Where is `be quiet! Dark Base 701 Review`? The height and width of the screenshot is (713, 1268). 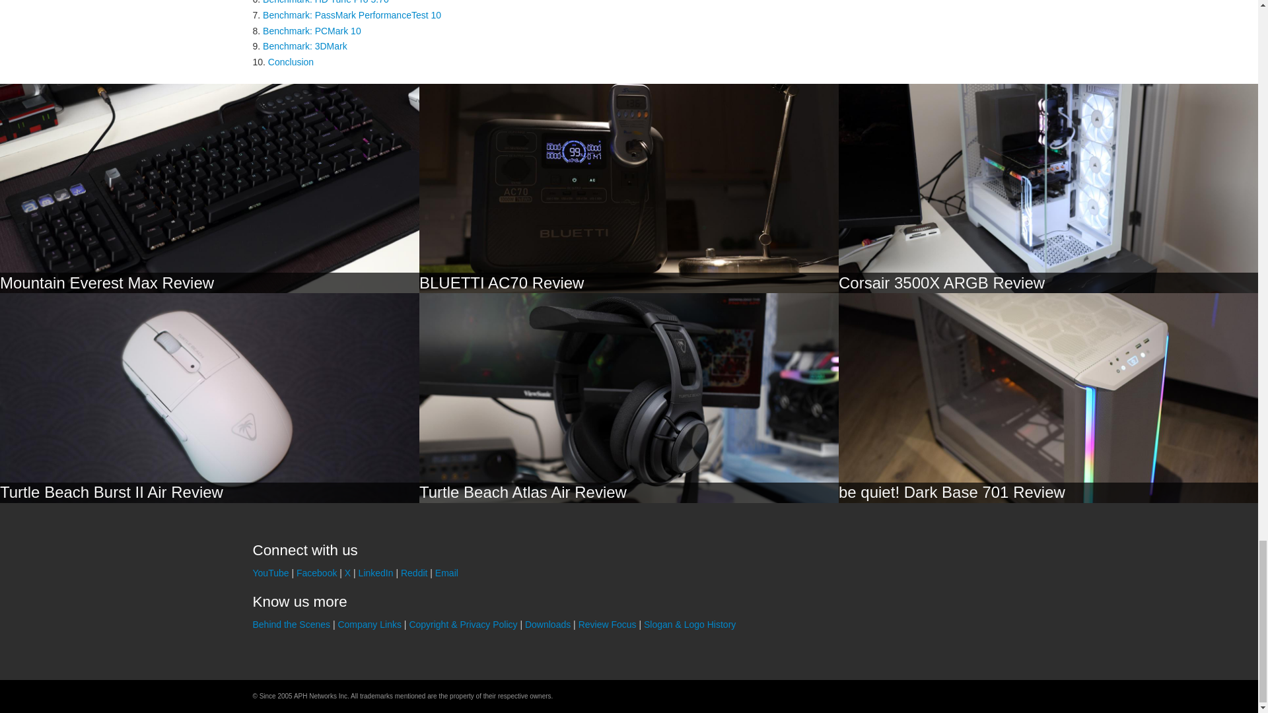 be quiet! Dark Base 701 Review is located at coordinates (951, 492).